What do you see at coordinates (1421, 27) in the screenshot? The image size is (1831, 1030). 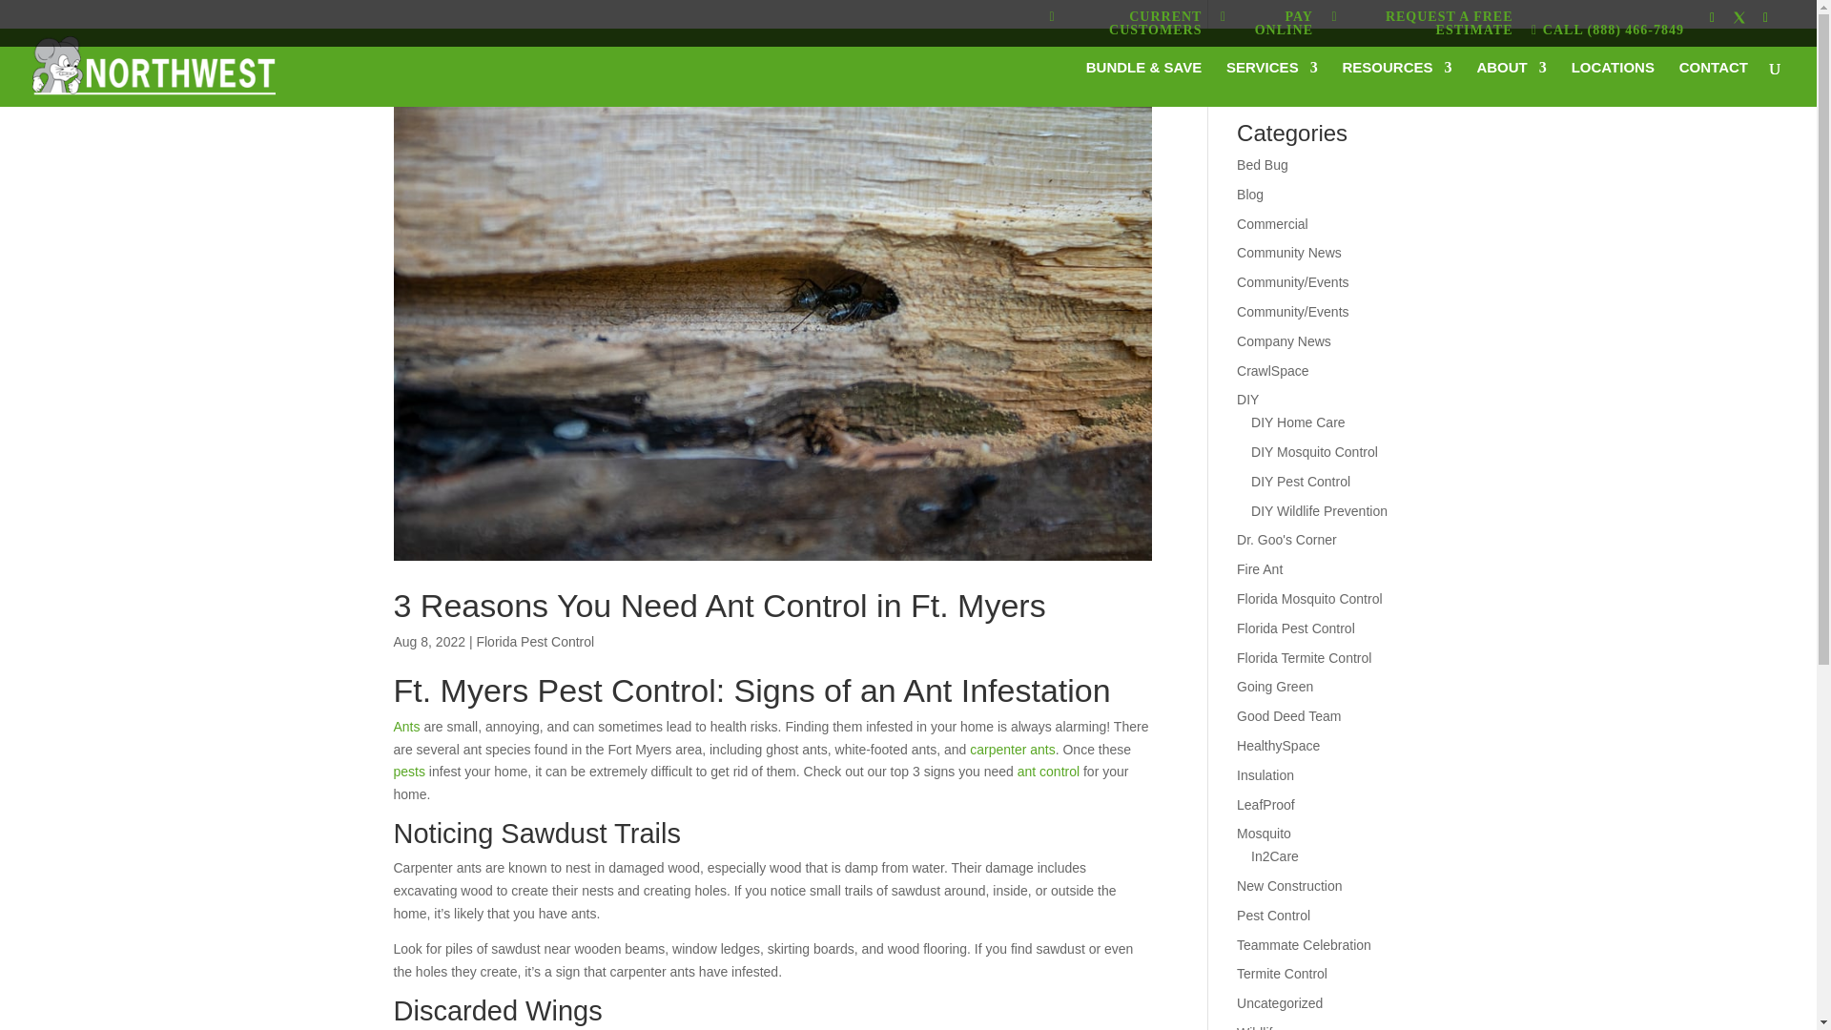 I see `REQUEST A FREE ESTIMATE` at bounding box center [1421, 27].